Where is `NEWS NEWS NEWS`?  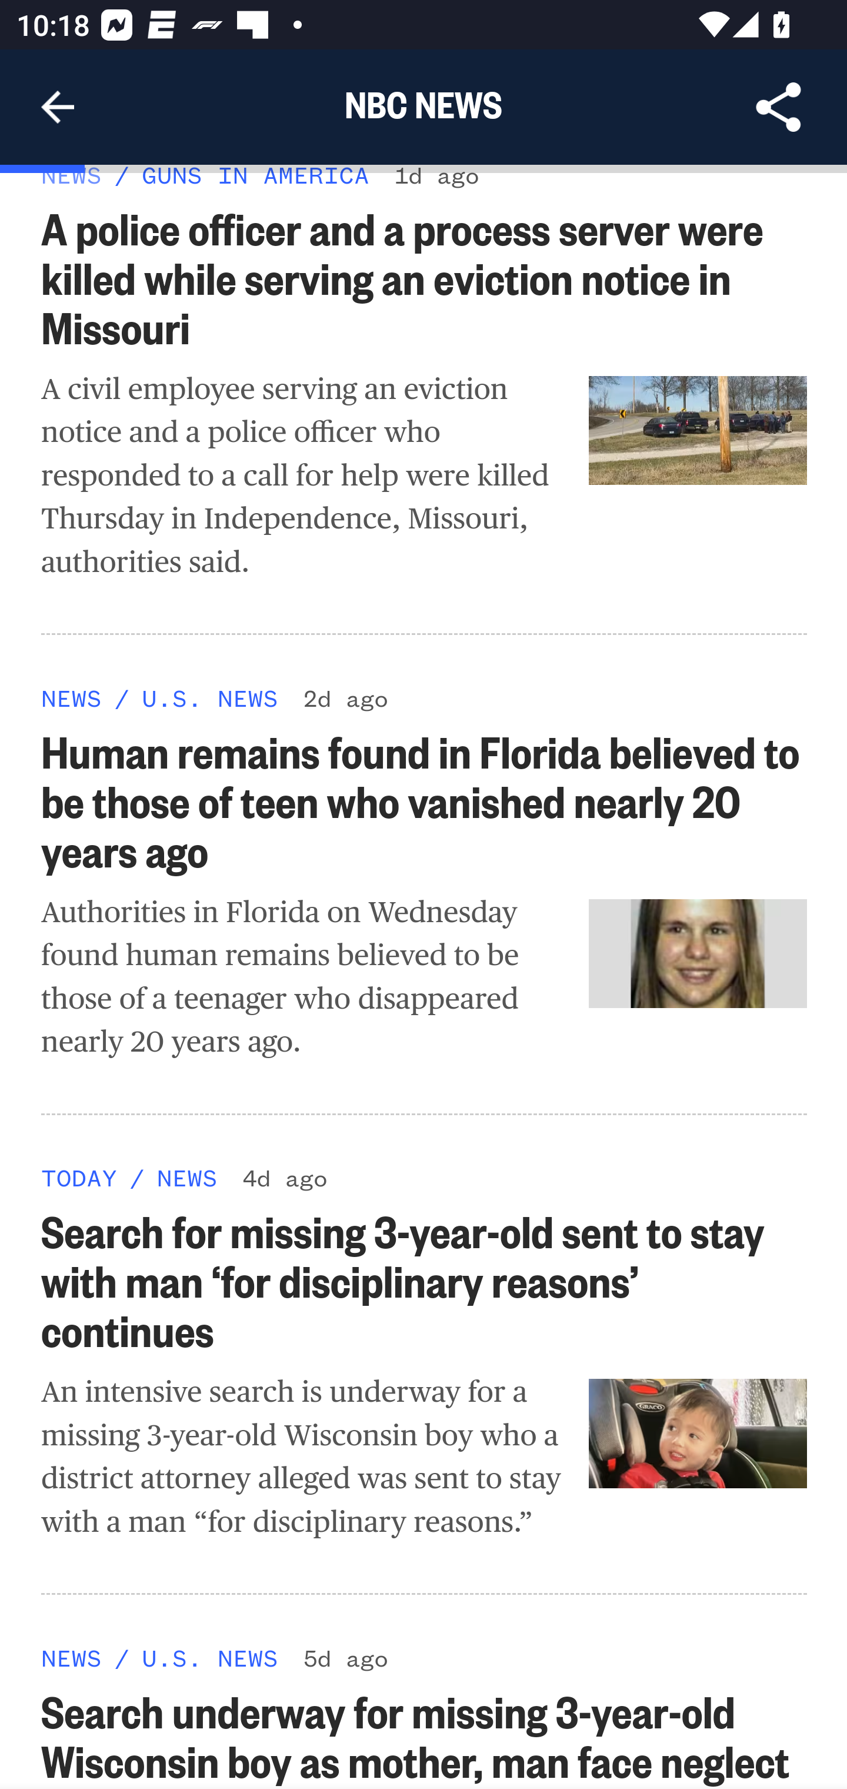 NEWS NEWS NEWS is located at coordinates (72, 1658).